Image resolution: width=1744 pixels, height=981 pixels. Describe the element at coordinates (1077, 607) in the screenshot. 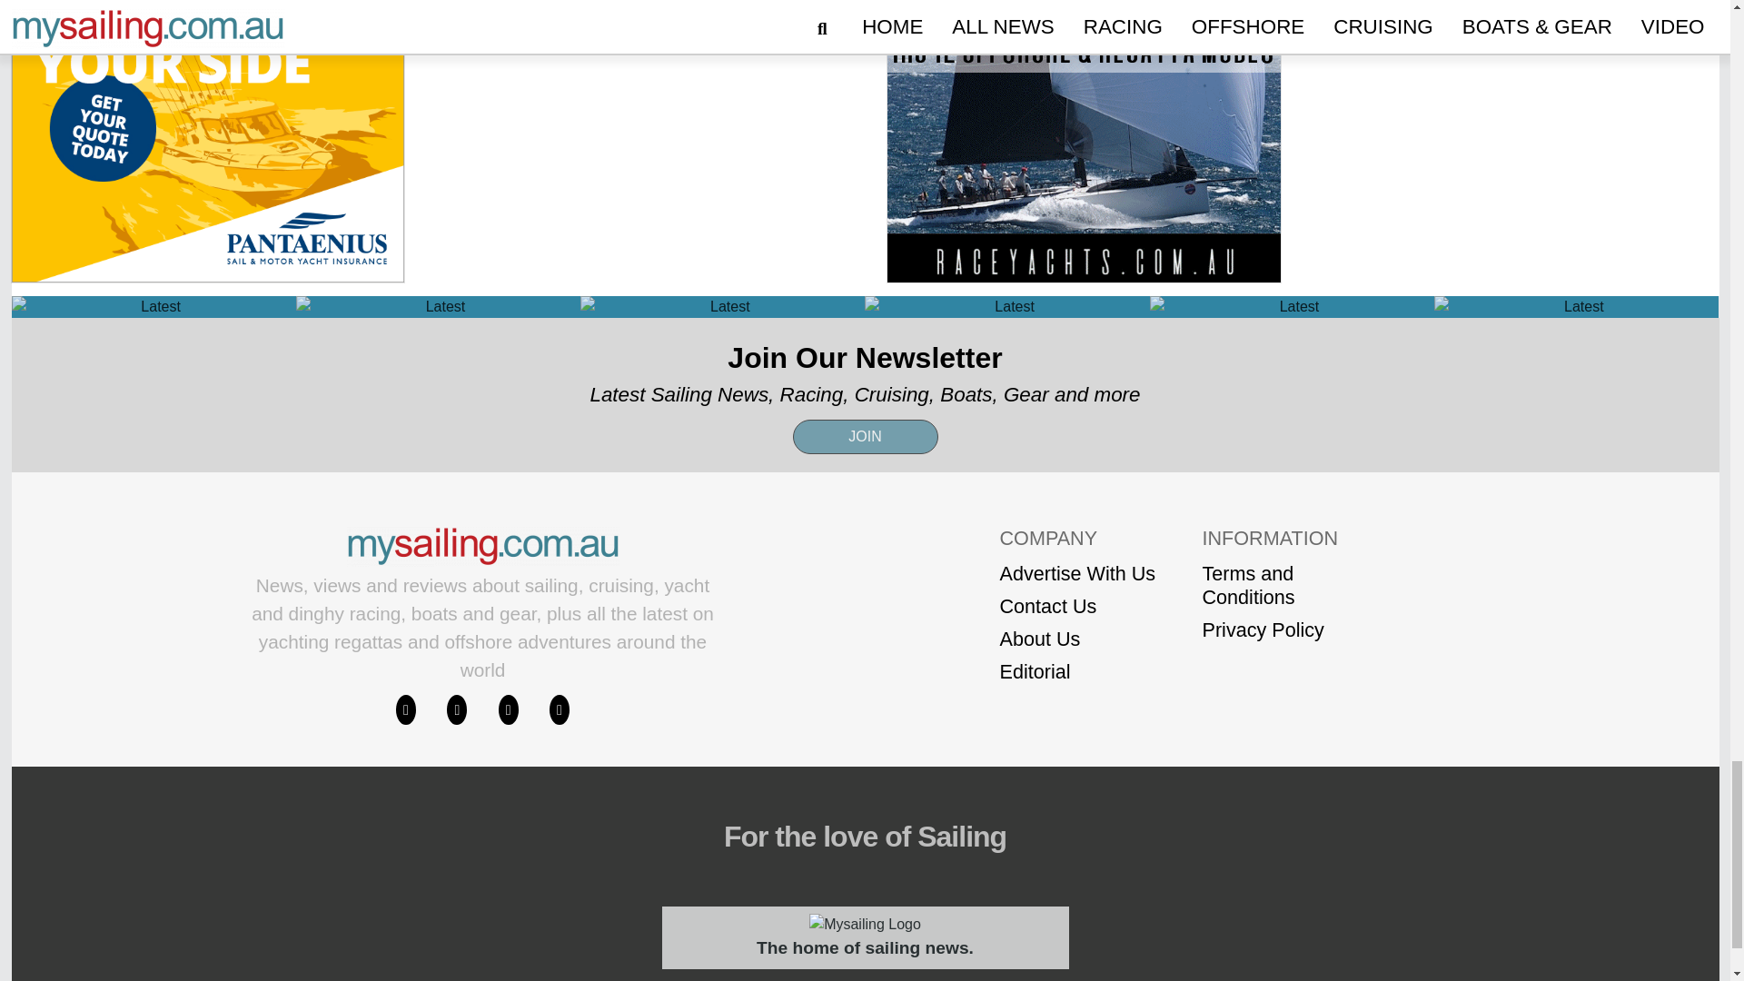

I see `Contact Us` at that location.